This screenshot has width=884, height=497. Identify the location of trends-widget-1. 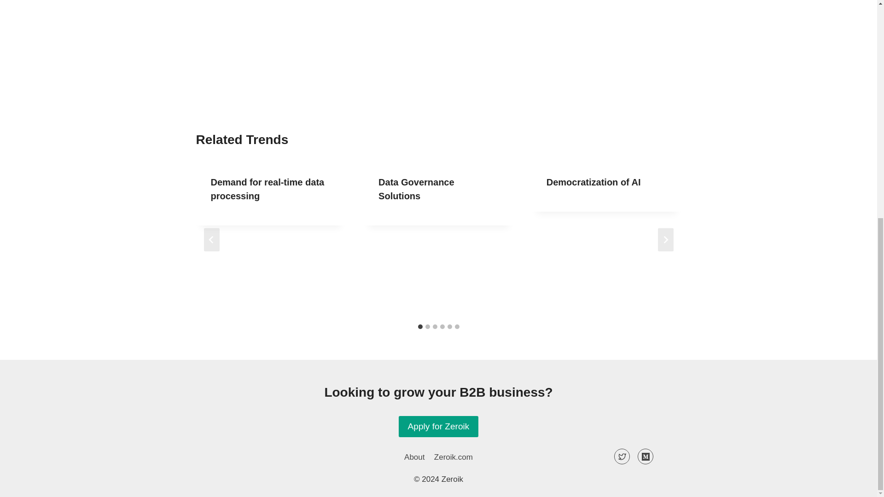
(438, 44).